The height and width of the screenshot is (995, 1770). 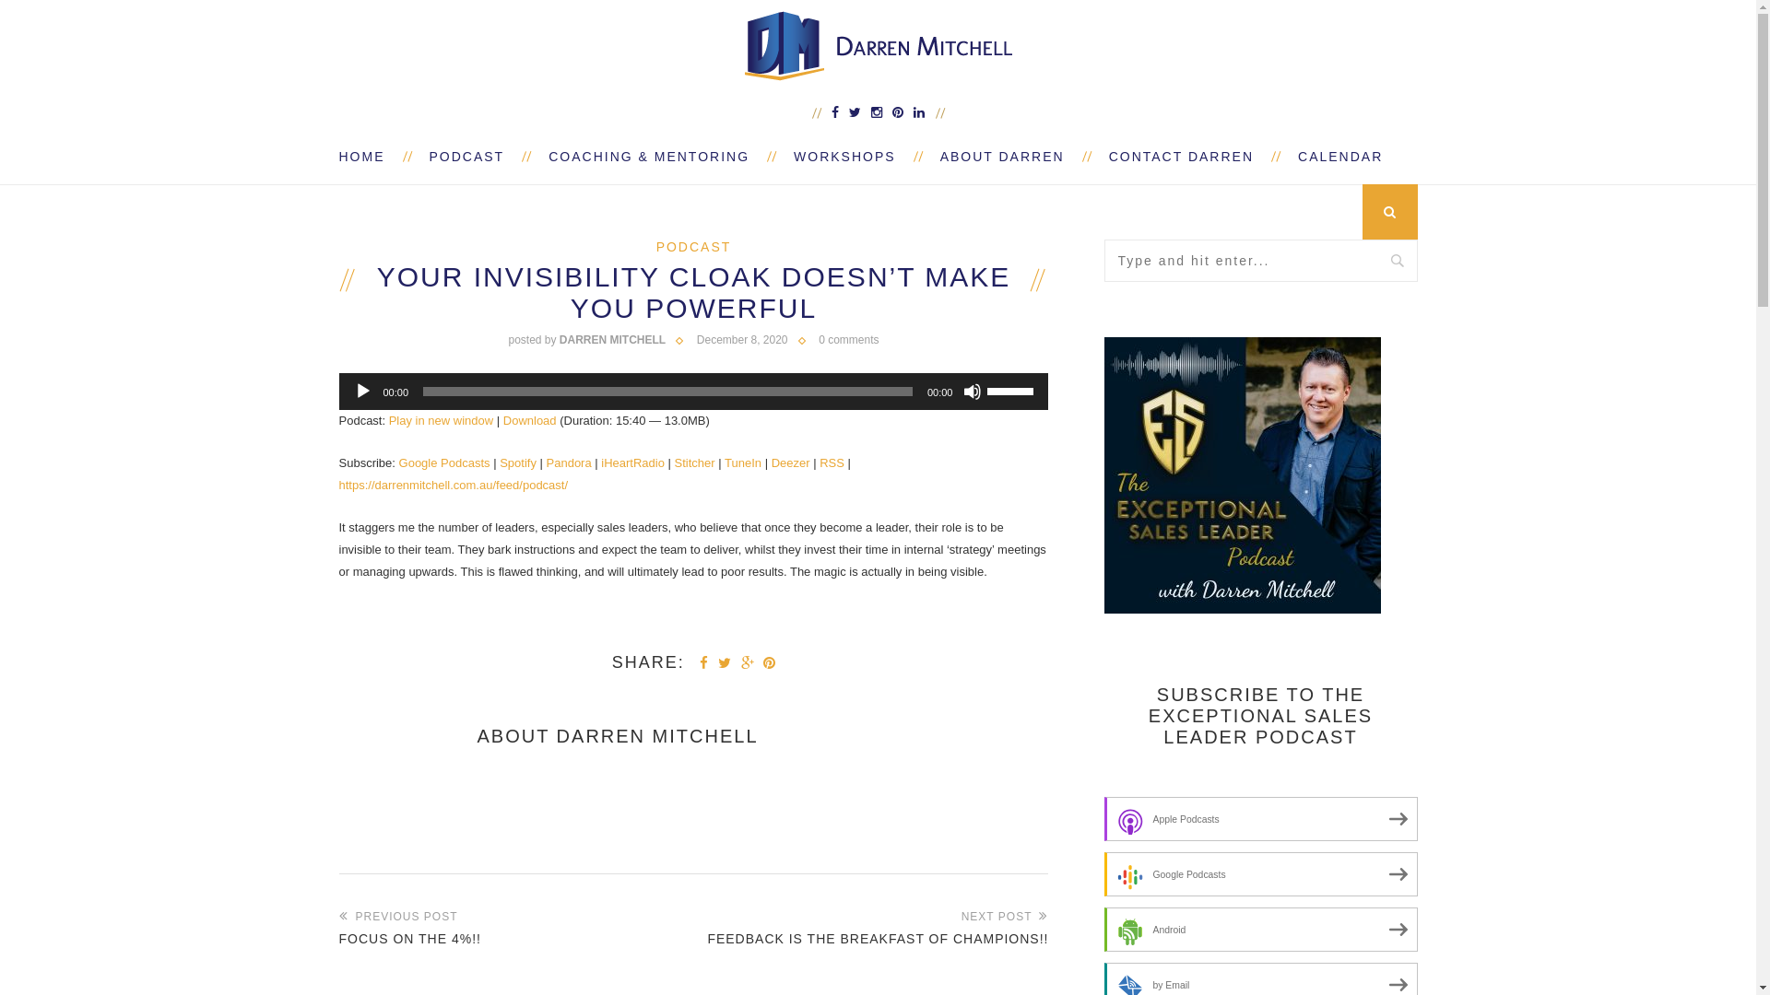 What do you see at coordinates (441, 420) in the screenshot?
I see `Play in new window` at bounding box center [441, 420].